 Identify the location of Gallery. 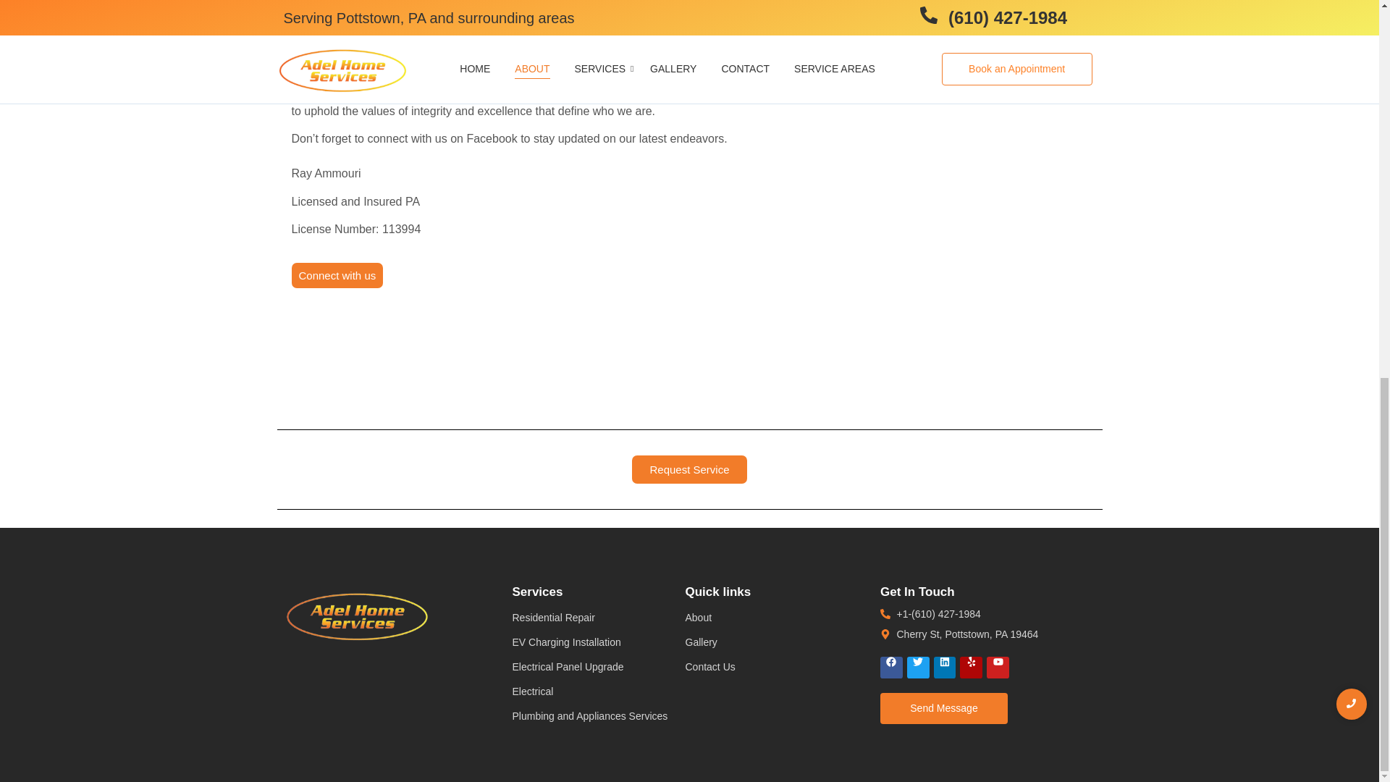
(701, 642).